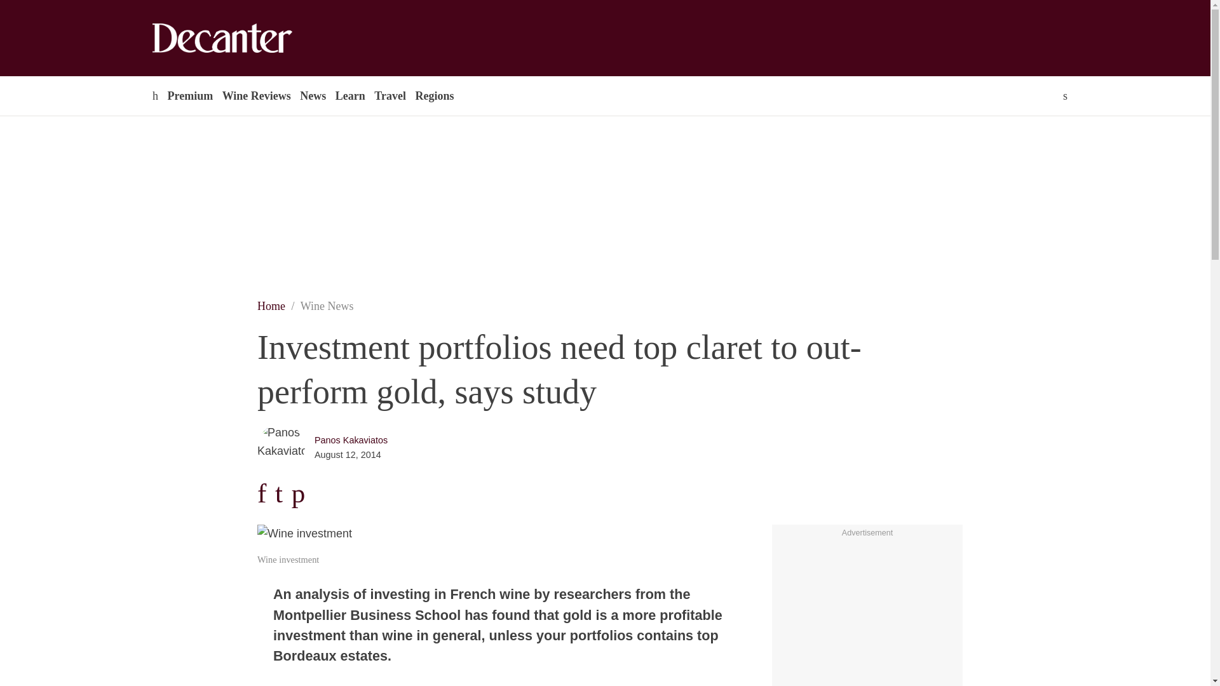 Image resolution: width=1220 pixels, height=686 pixels. Describe the element at coordinates (349, 95) in the screenshot. I see `Learn` at that location.